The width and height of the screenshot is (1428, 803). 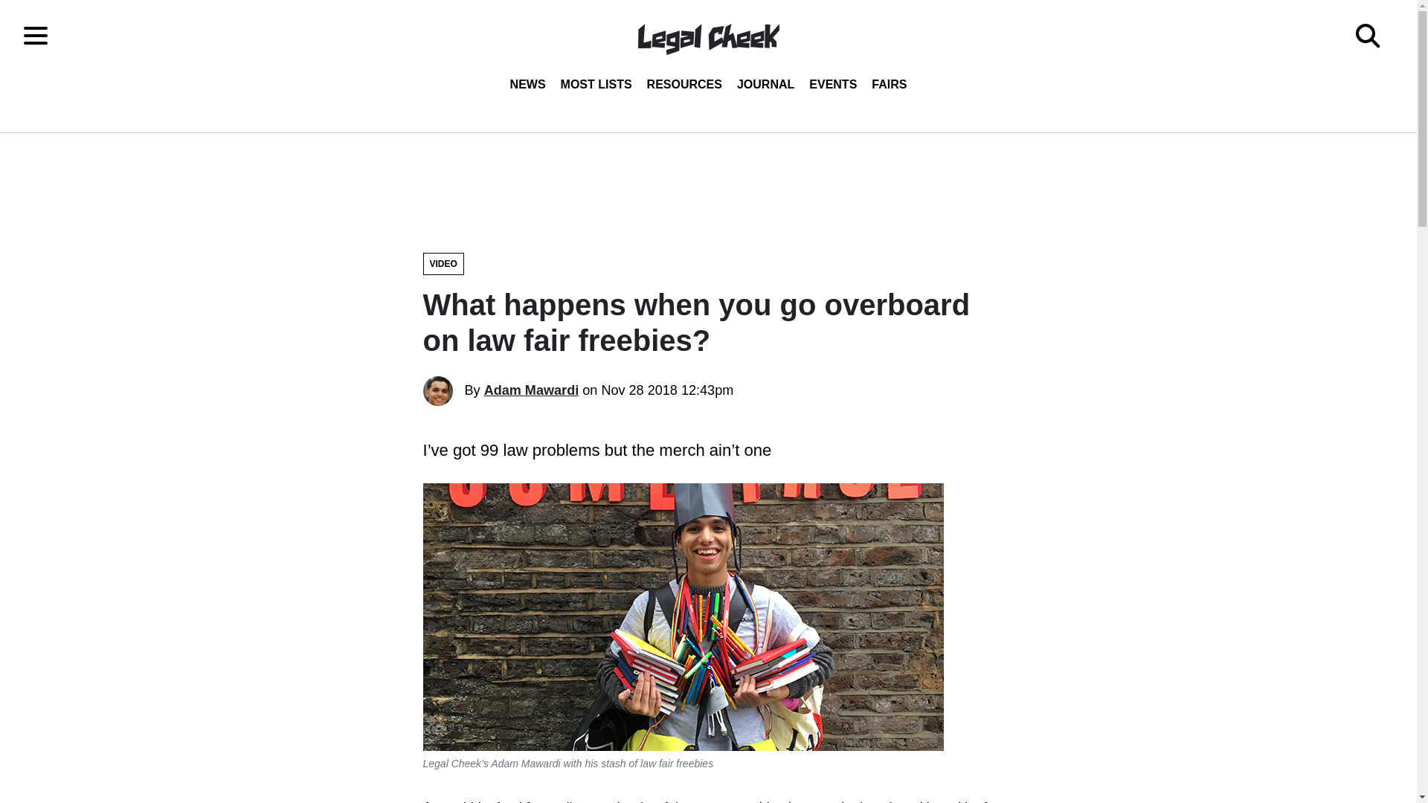 What do you see at coordinates (684, 85) in the screenshot?
I see `RESOURCES` at bounding box center [684, 85].